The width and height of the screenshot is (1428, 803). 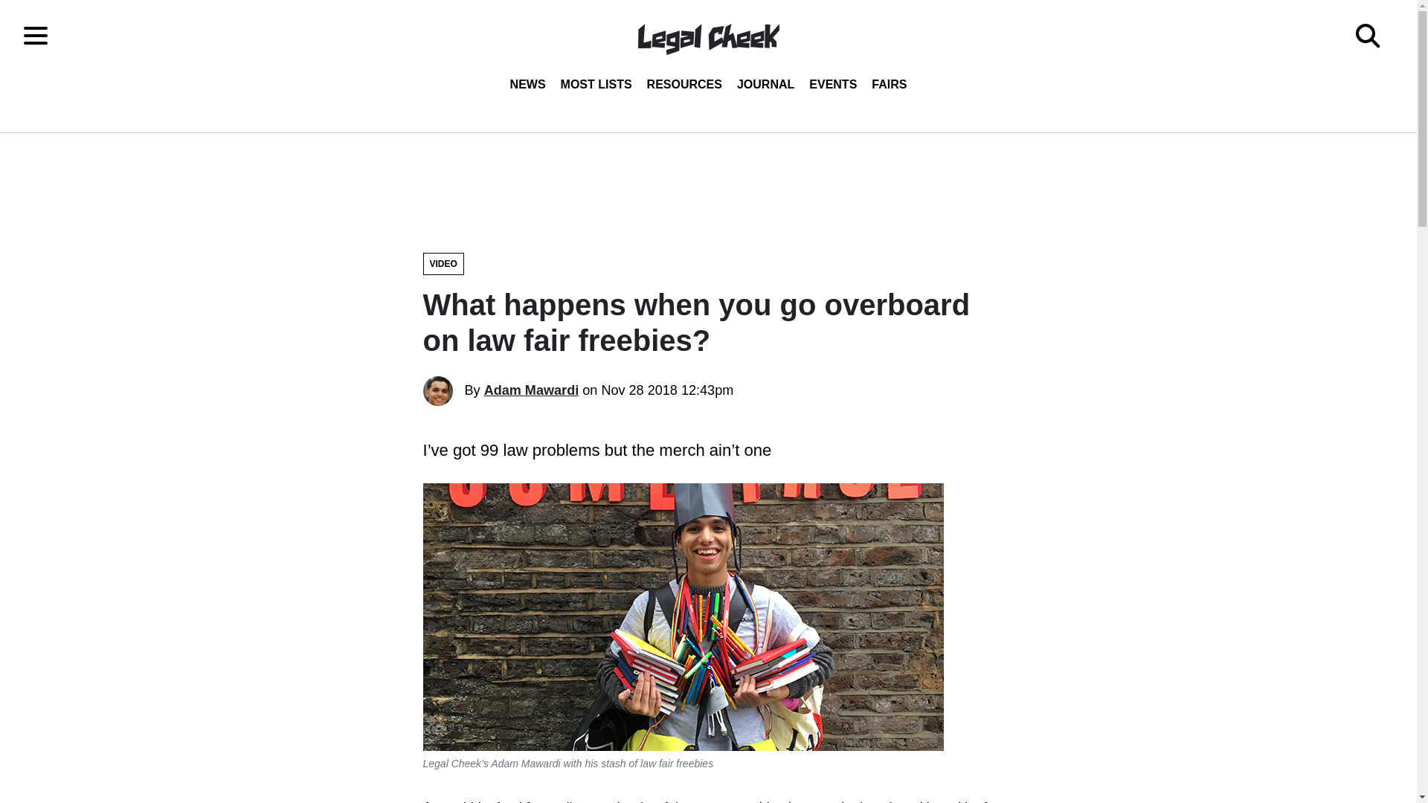 What do you see at coordinates (684, 85) in the screenshot?
I see `RESOURCES` at bounding box center [684, 85].